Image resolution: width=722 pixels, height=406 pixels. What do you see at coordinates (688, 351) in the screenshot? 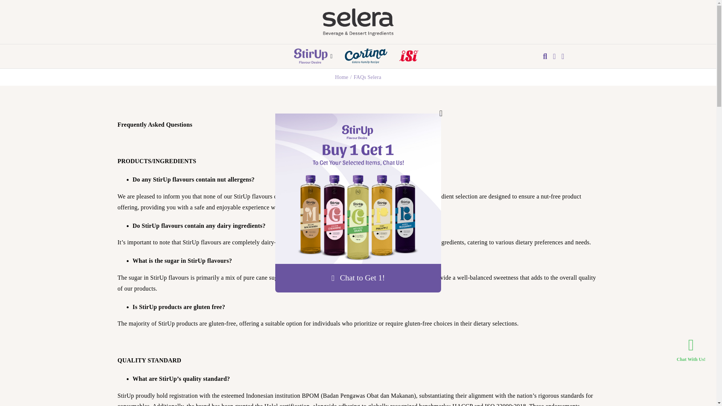
I see `Chat With Us!` at bounding box center [688, 351].